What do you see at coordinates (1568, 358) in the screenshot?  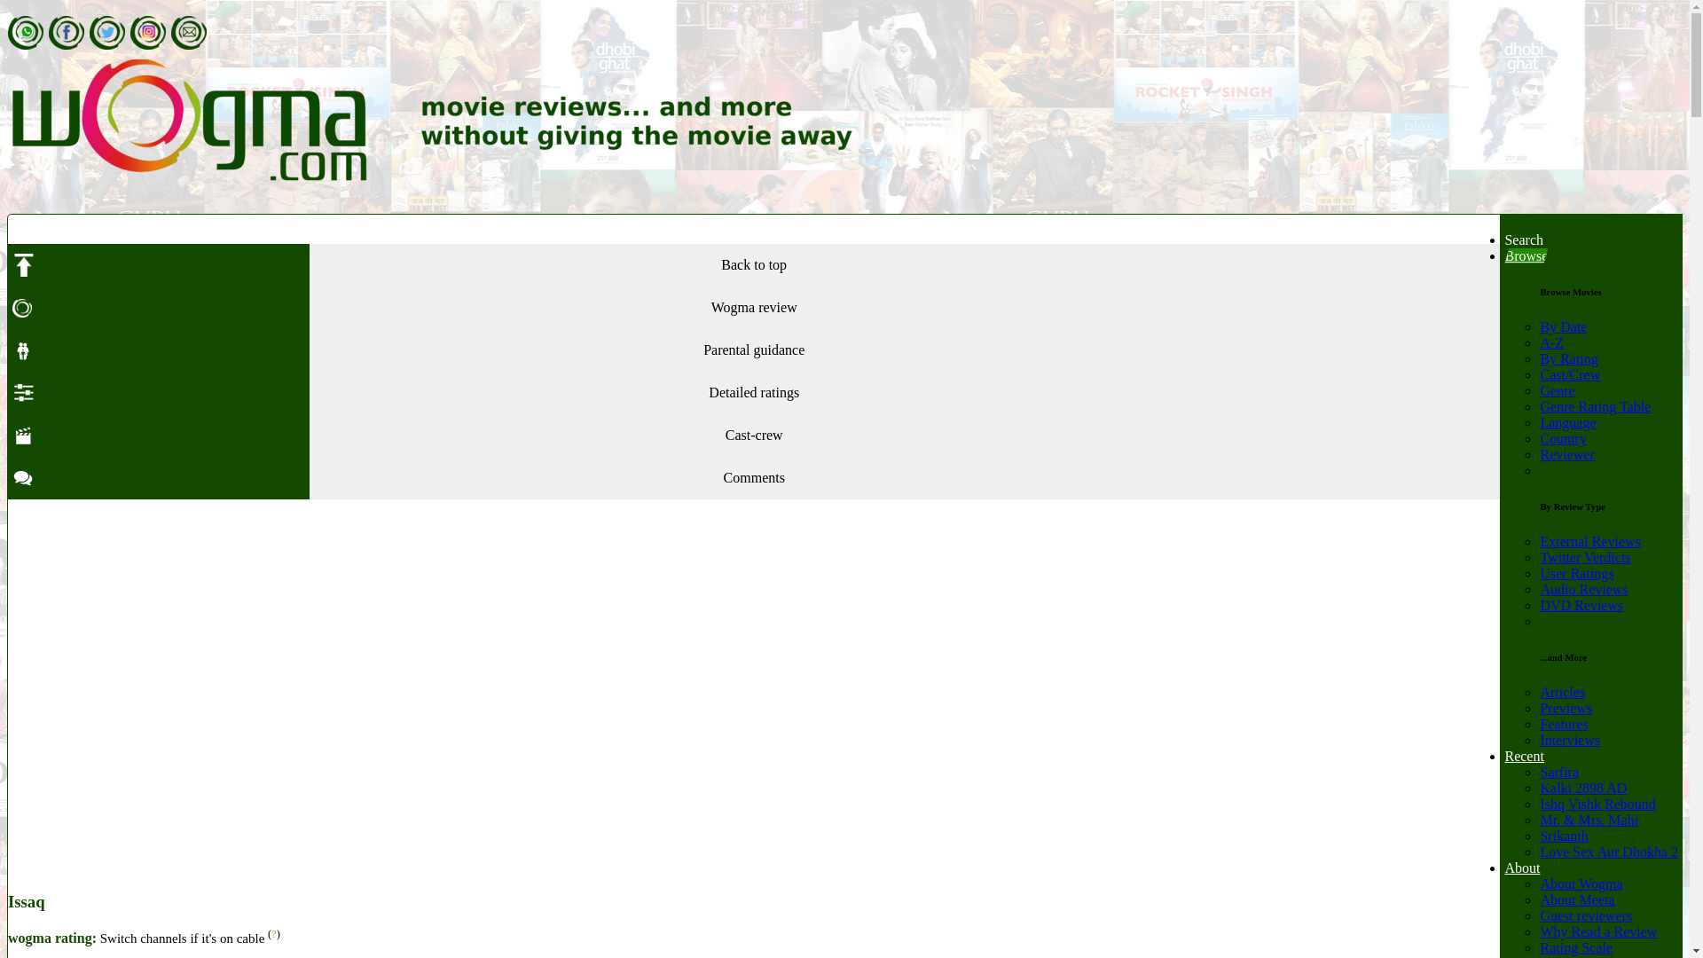 I see `By Rating` at bounding box center [1568, 358].